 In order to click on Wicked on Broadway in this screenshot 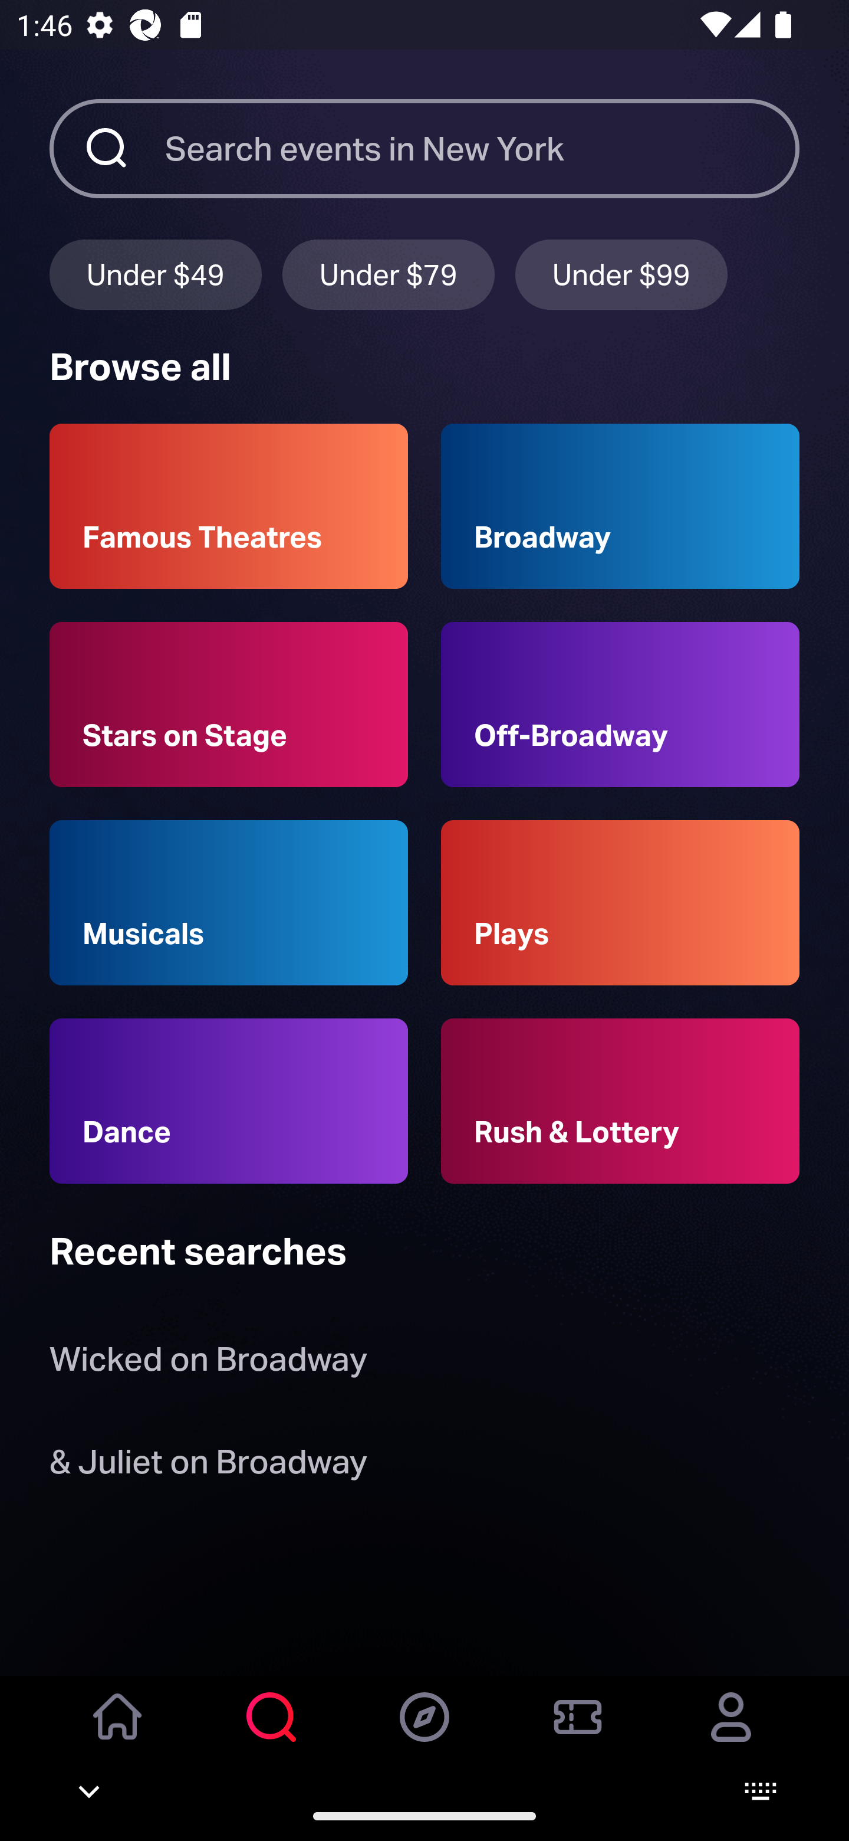, I will do `click(208, 1364)`.